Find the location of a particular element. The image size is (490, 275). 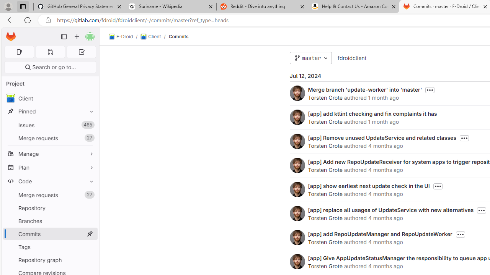

Assigned issues 0 is located at coordinates (19, 52).